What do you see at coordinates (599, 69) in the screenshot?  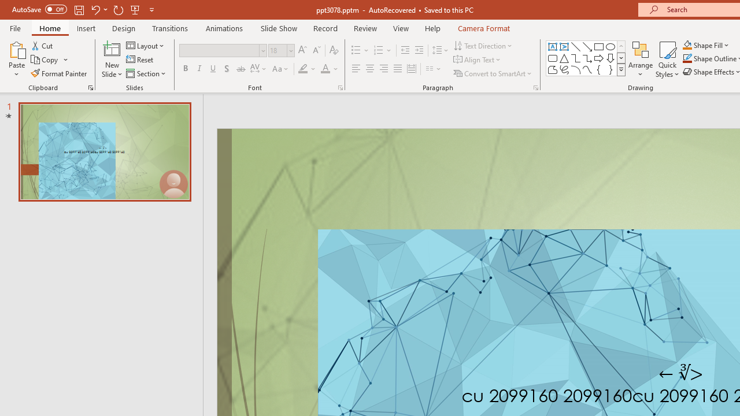 I see `Left Brace` at bounding box center [599, 69].